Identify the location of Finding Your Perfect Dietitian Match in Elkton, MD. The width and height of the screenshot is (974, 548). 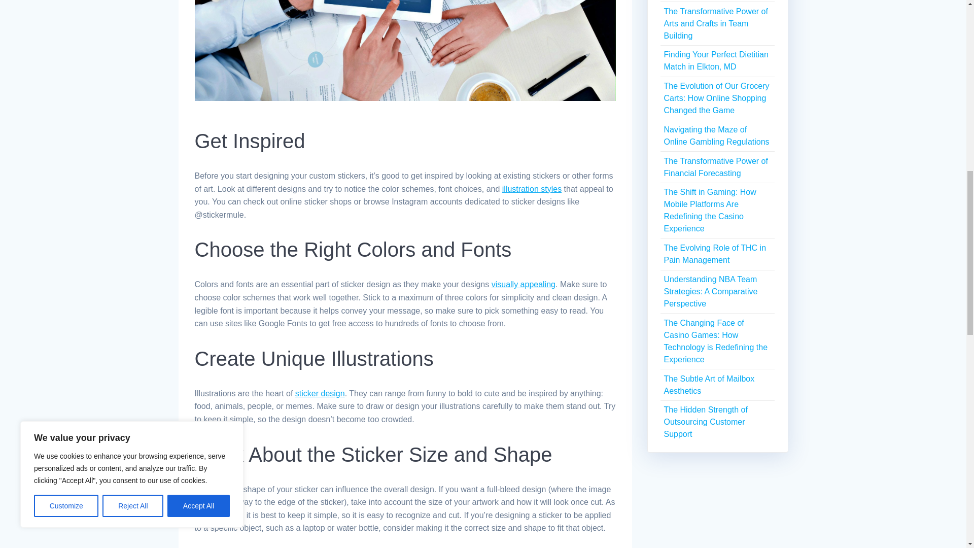
(715, 61).